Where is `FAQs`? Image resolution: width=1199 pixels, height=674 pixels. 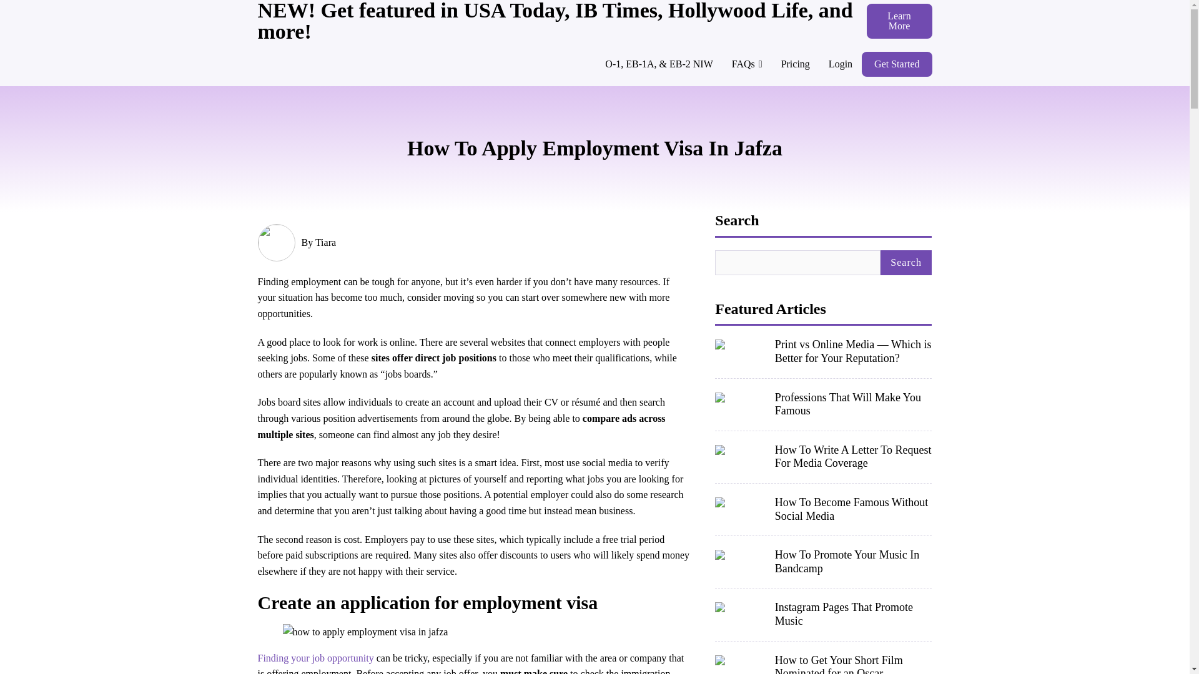
FAQs is located at coordinates (747, 64).